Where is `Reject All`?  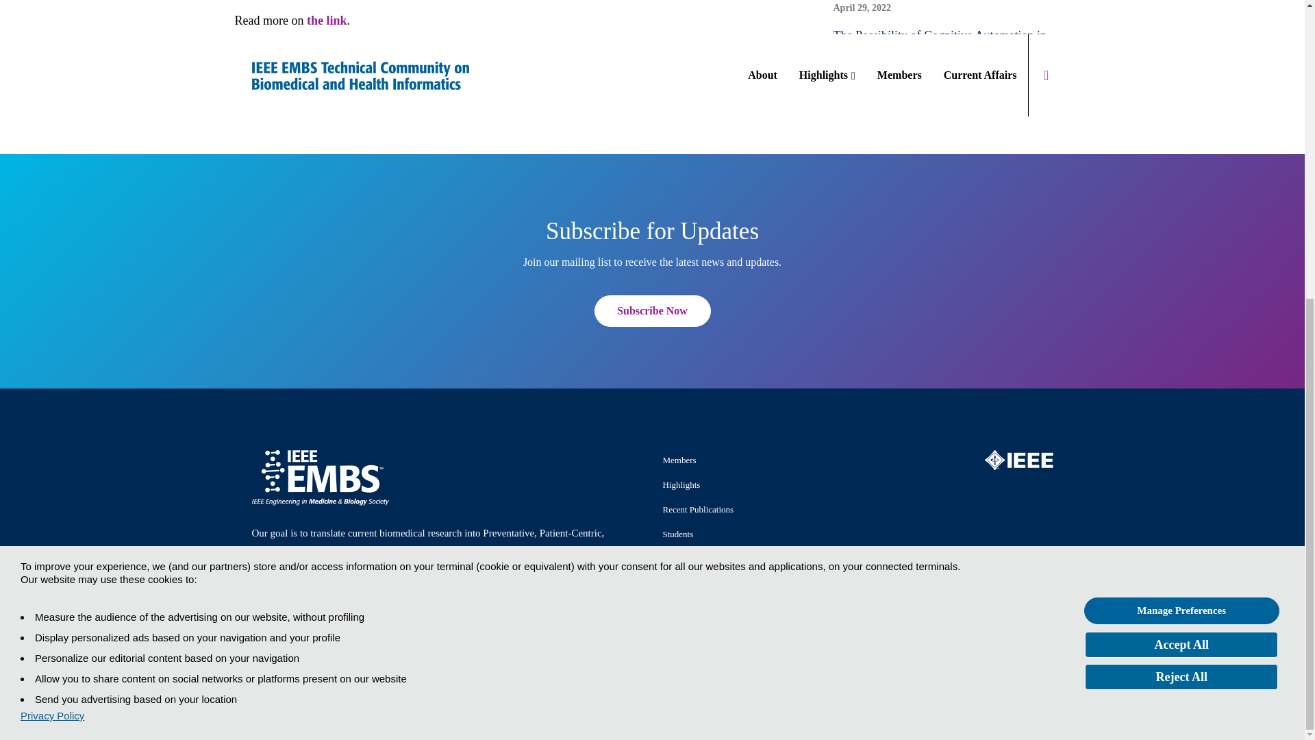
Reject All is located at coordinates (1181, 182).